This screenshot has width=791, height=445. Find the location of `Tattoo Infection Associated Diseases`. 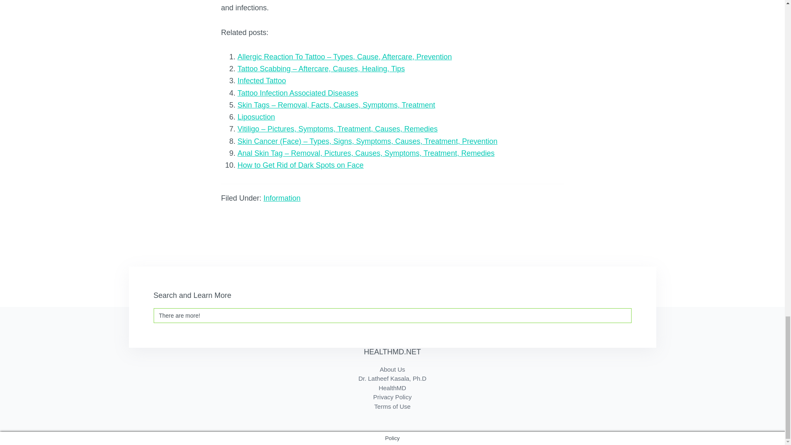

Tattoo Infection Associated Diseases is located at coordinates (297, 93).